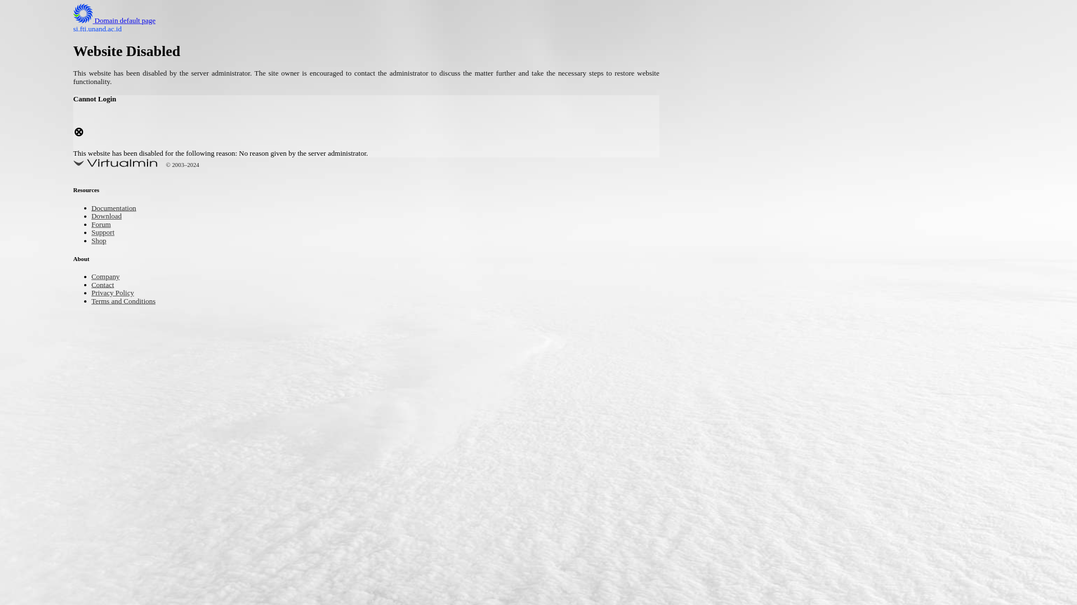 The width and height of the screenshot is (1077, 605). Describe the element at coordinates (110, 217) in the screenshot. I see `Download` at that location.